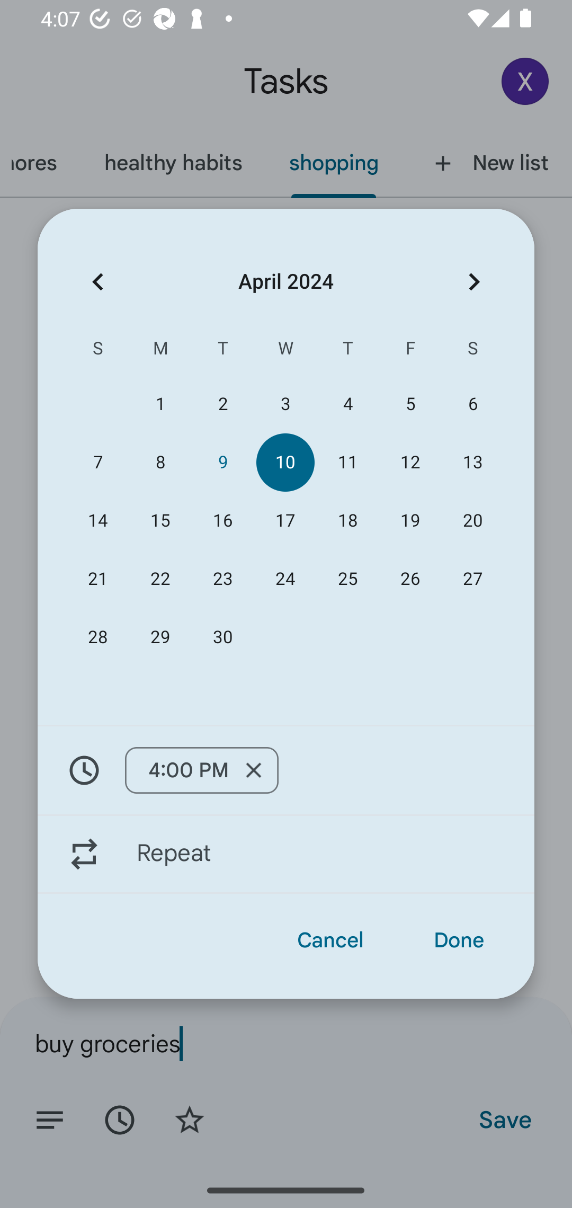 The height and width of the screenshot is (1208, 572). I want to click on 14 14 April 2024, so click(98, 520).